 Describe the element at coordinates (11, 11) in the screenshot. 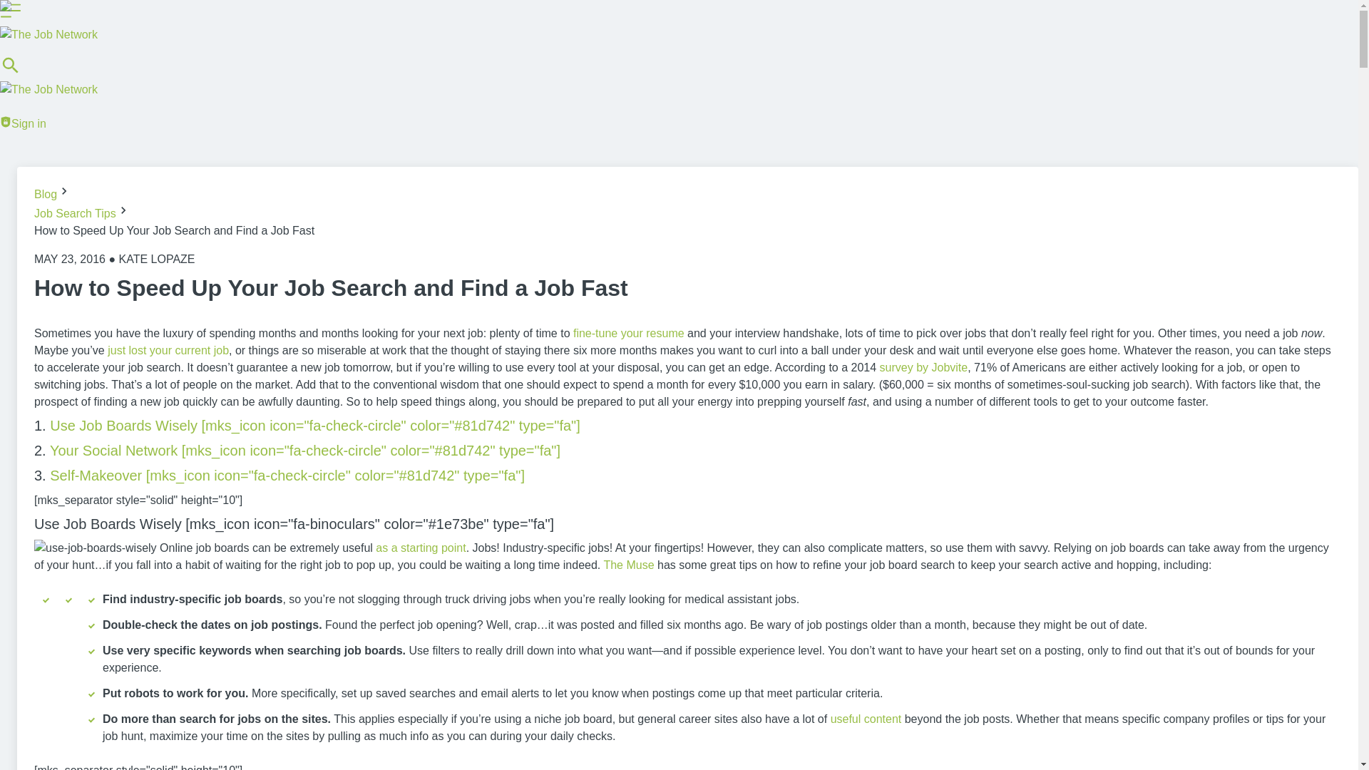

I see `Menu` at that location.